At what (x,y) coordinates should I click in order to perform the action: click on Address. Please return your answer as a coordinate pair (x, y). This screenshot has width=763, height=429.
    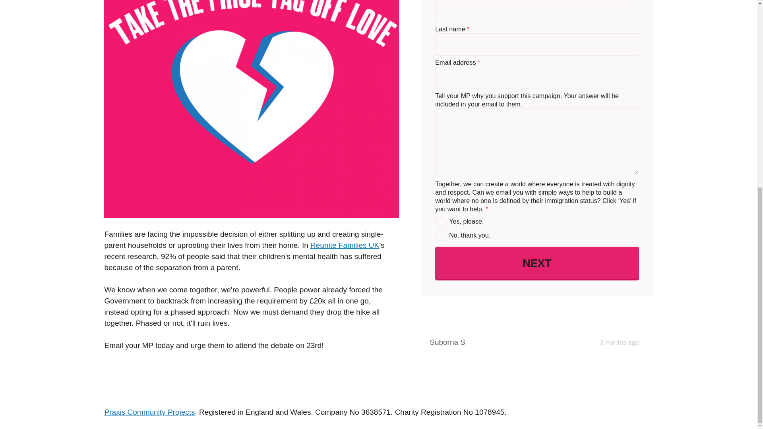
    Looking at the image, I should click on (493, 184).